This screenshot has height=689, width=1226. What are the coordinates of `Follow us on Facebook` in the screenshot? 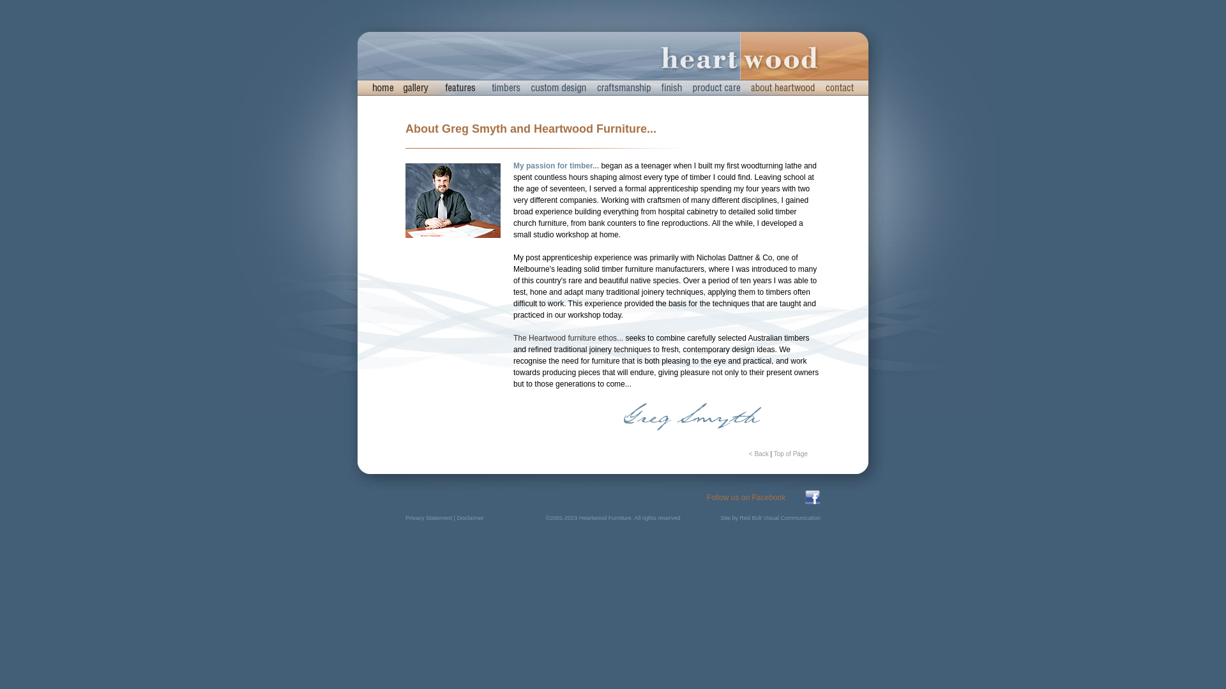 It's located at (746, 498).